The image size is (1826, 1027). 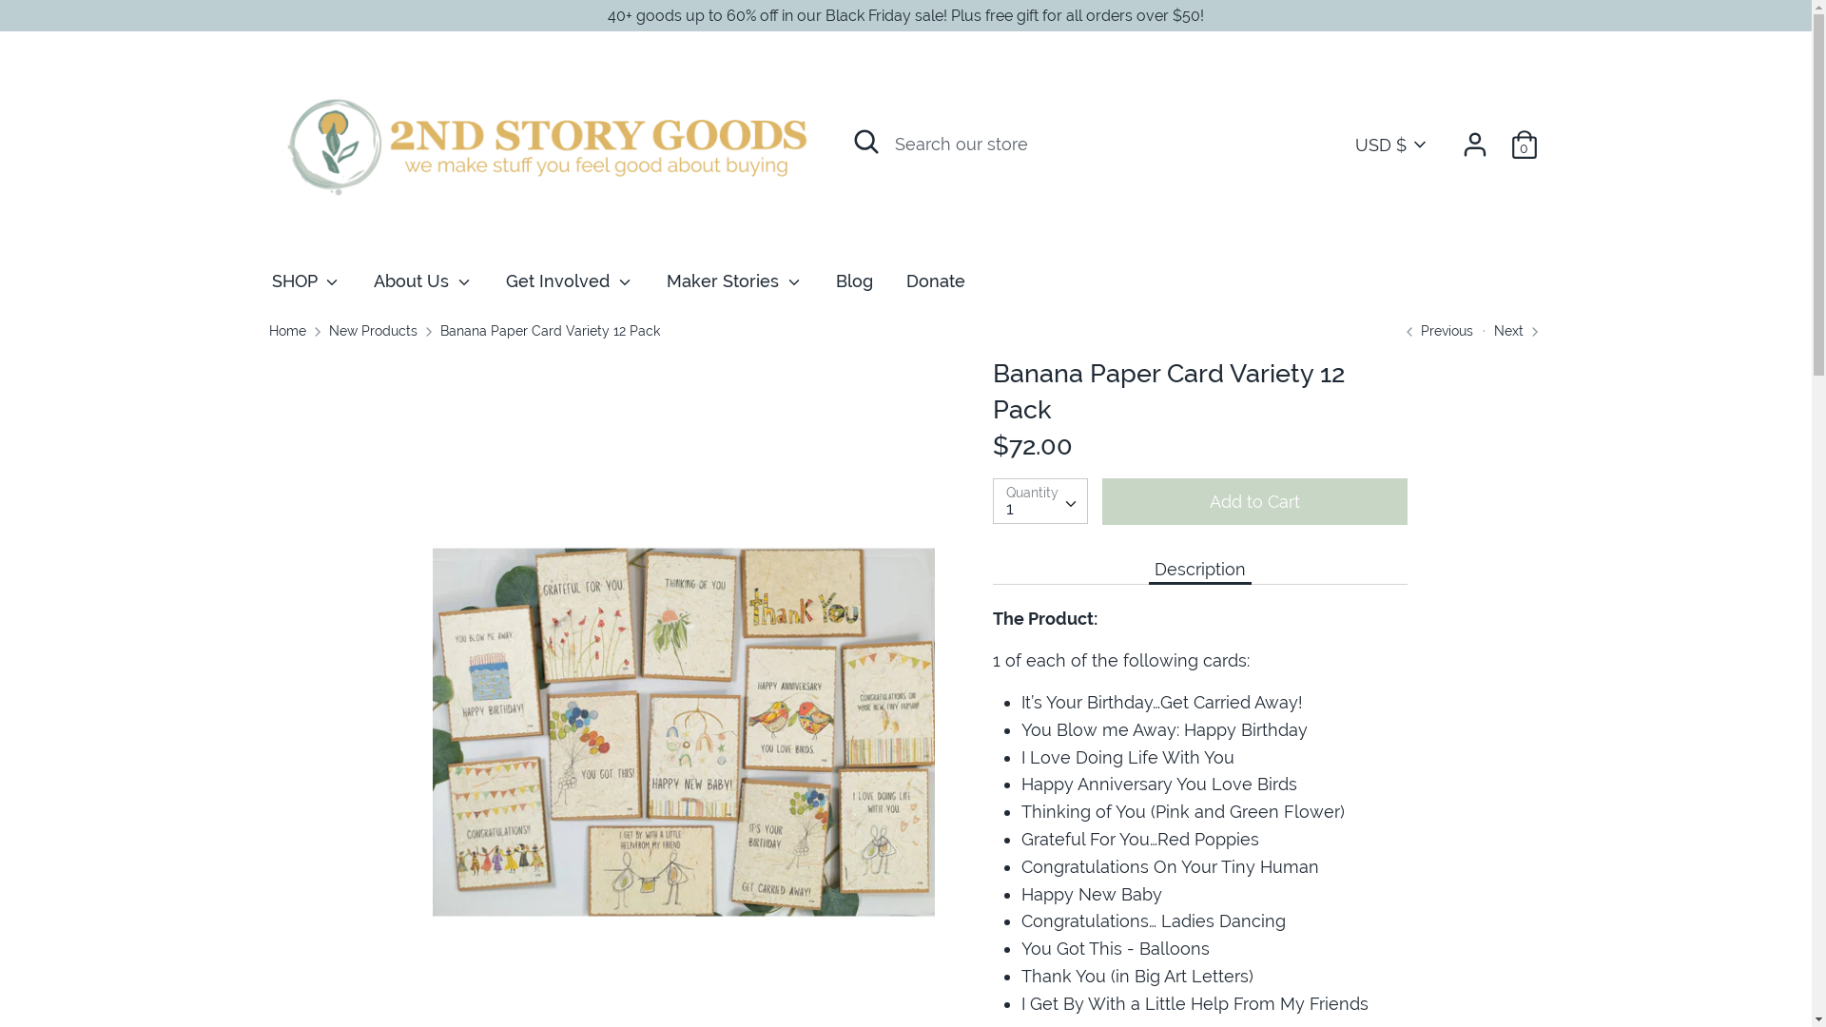 What do you see at coordinates (732, 762) in the screenshot?
I see `Wholesale` at bounding box center [732, 762].